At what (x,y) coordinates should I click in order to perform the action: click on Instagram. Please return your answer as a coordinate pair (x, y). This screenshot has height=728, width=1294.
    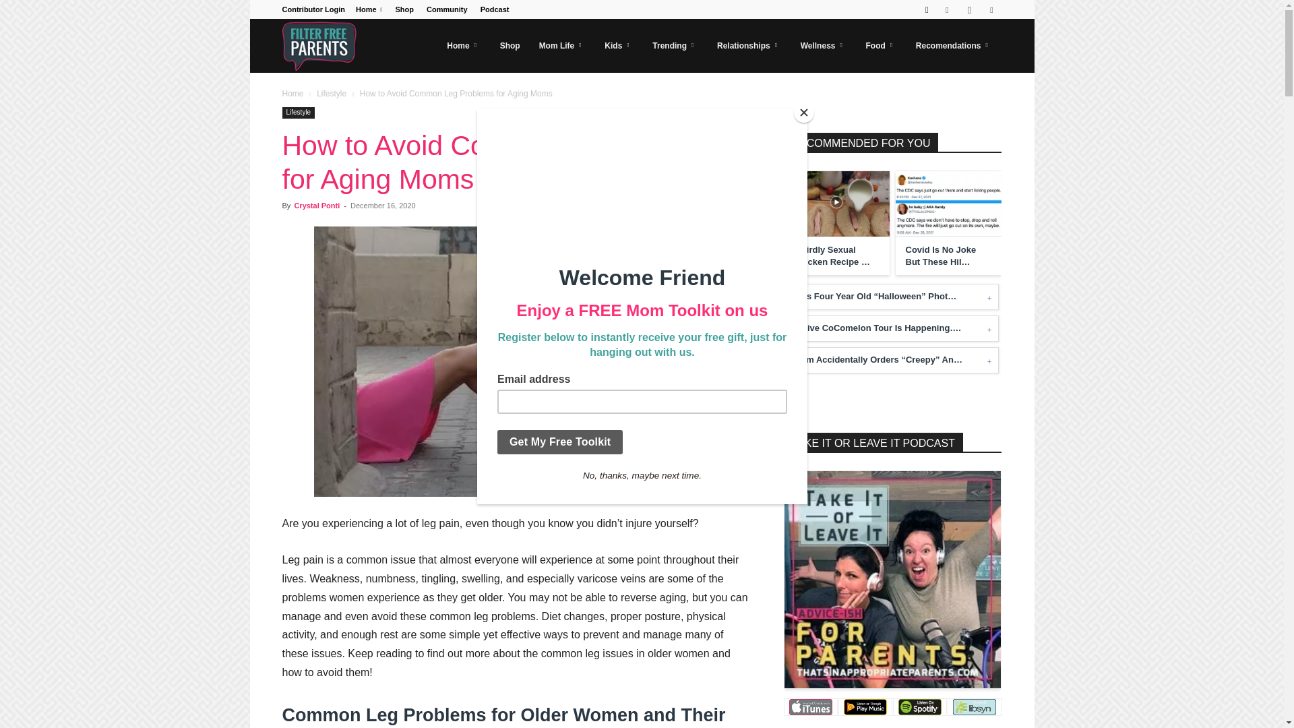
    Looking at the image, I should click on (969, 9).